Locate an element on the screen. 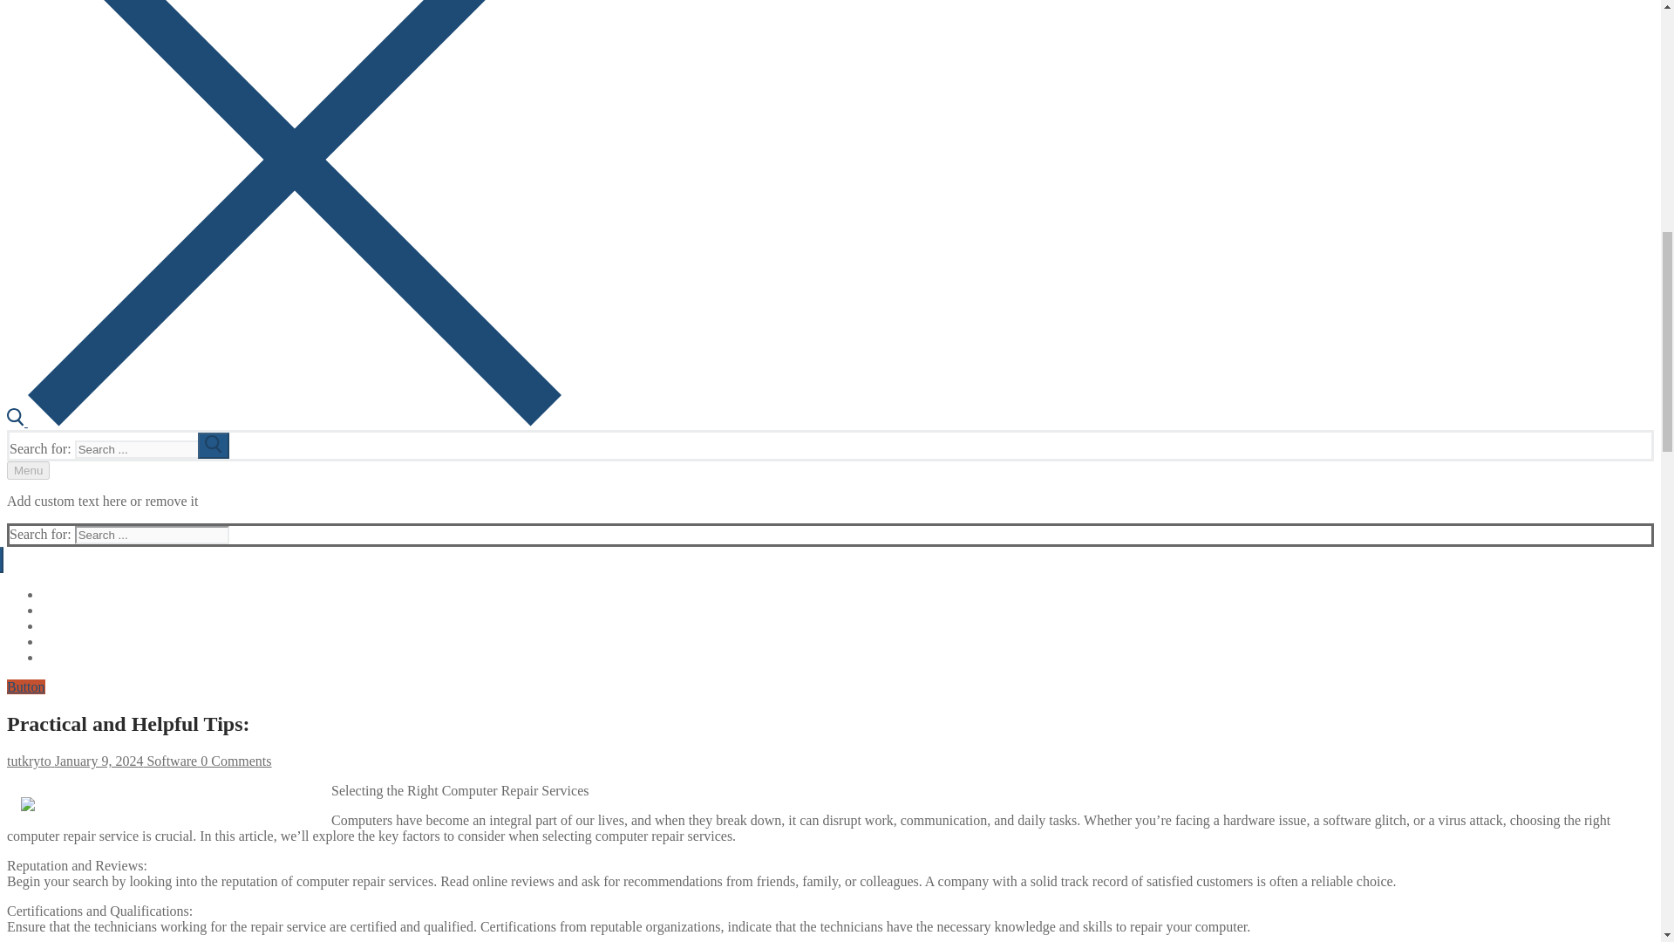  tutkryto is located at coordinates (29, 761).